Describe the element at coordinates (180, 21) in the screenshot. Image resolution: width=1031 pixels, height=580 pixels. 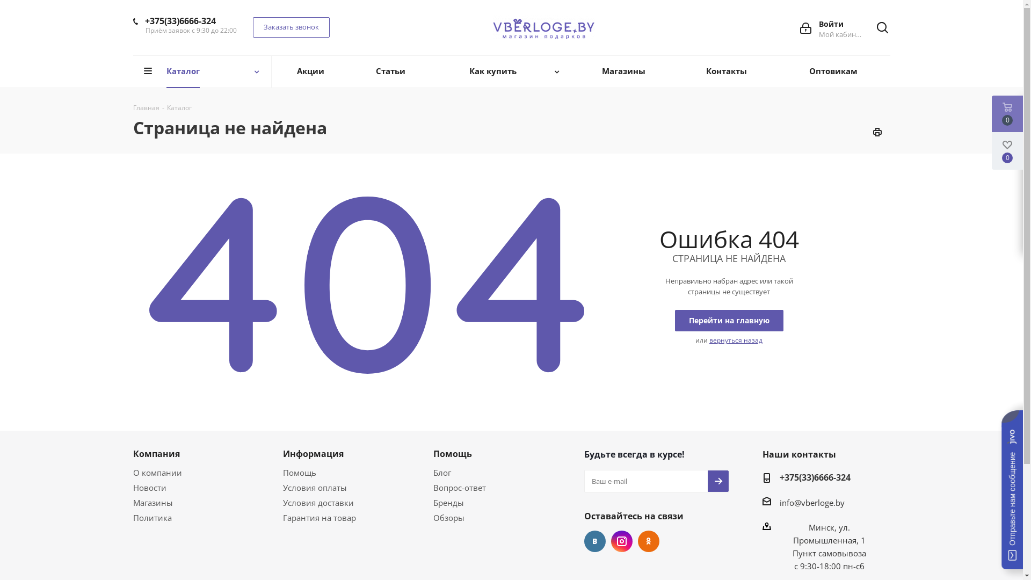
I see `+375(33)6666-324` at that location.